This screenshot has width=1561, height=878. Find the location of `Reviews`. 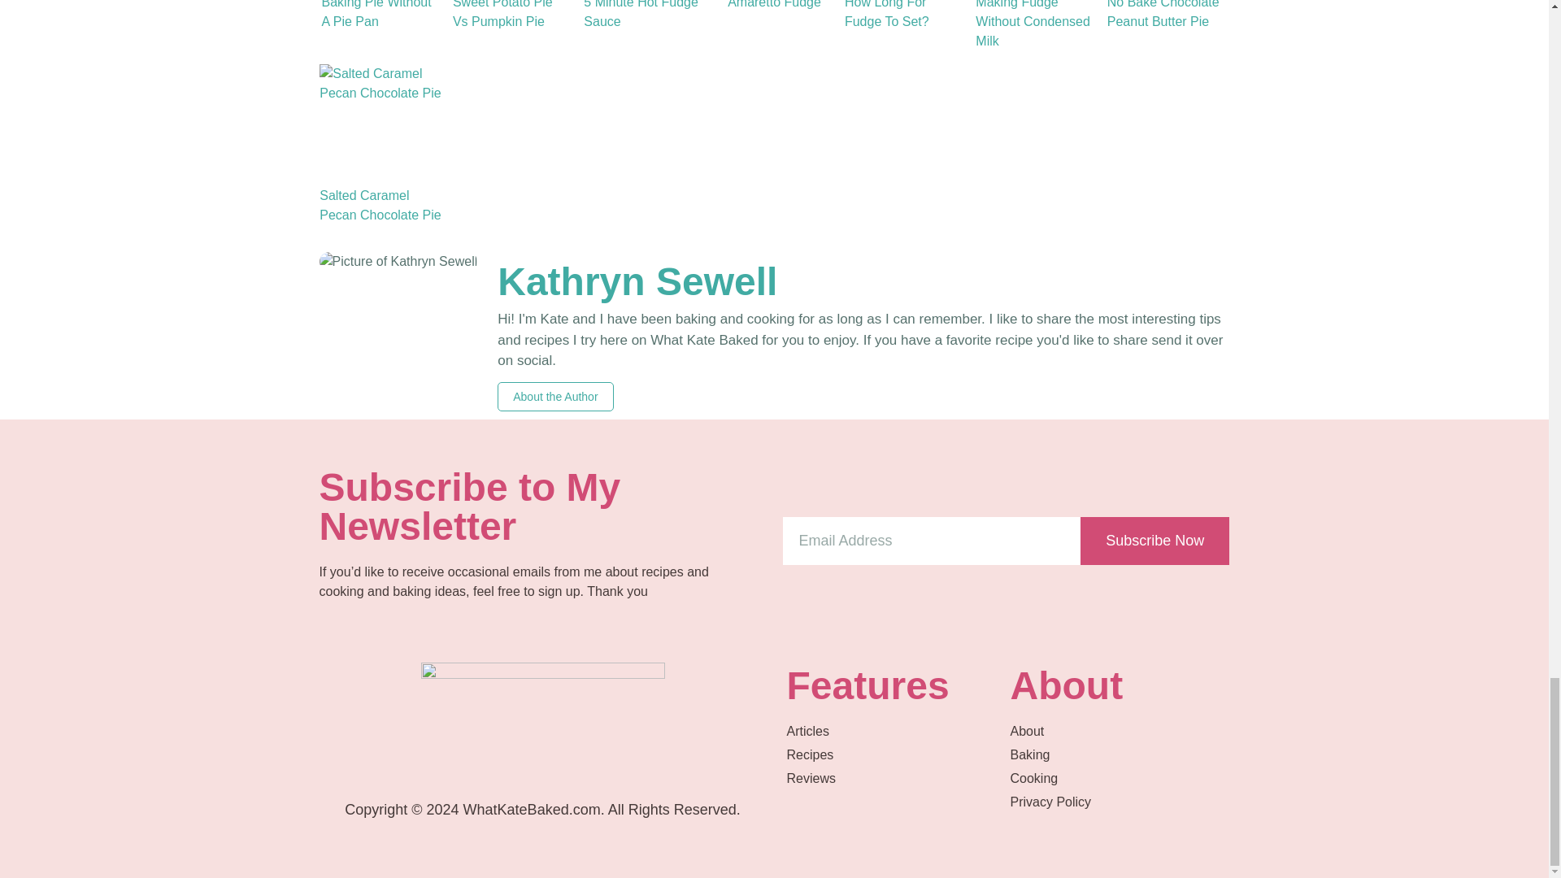

Reviews is located at coordinates (894, 779).